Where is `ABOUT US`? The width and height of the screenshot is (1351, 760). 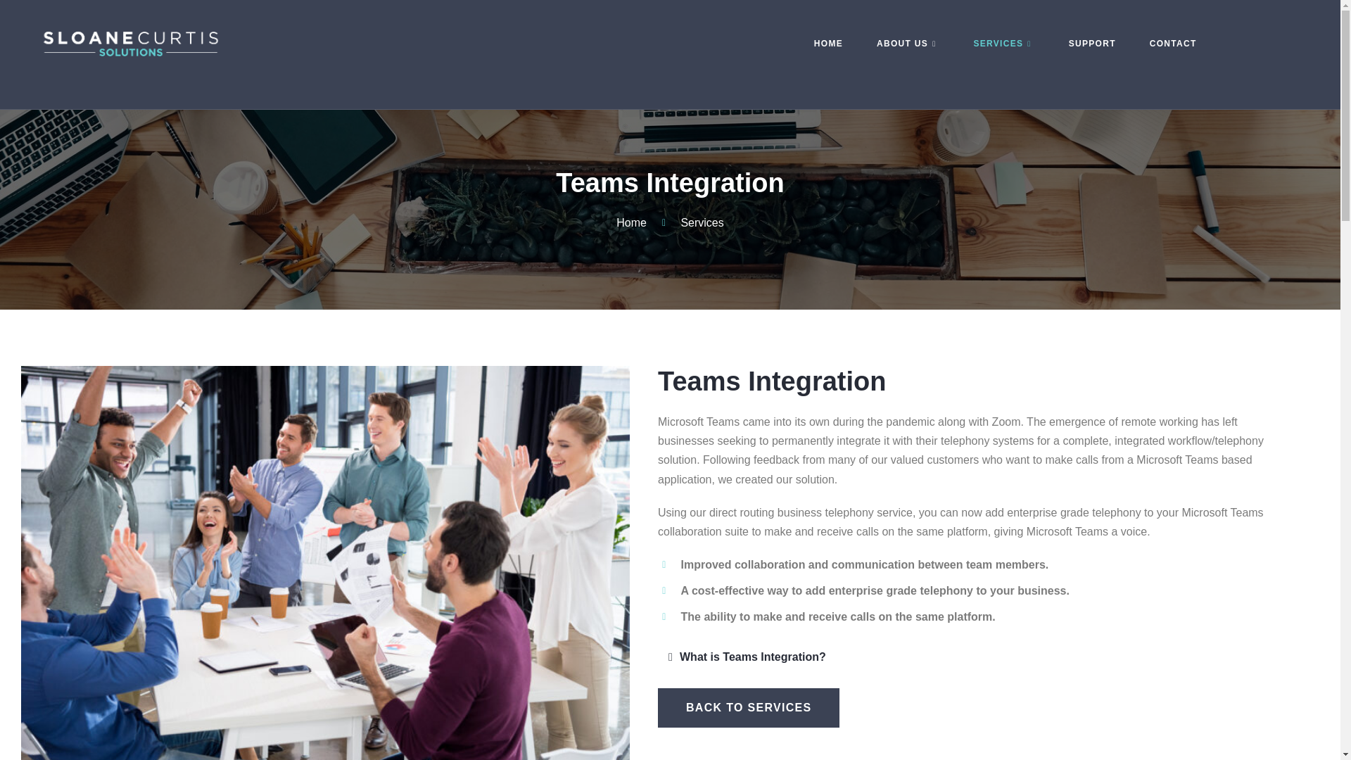
ABOUT US is located at coordinates (908, 44).